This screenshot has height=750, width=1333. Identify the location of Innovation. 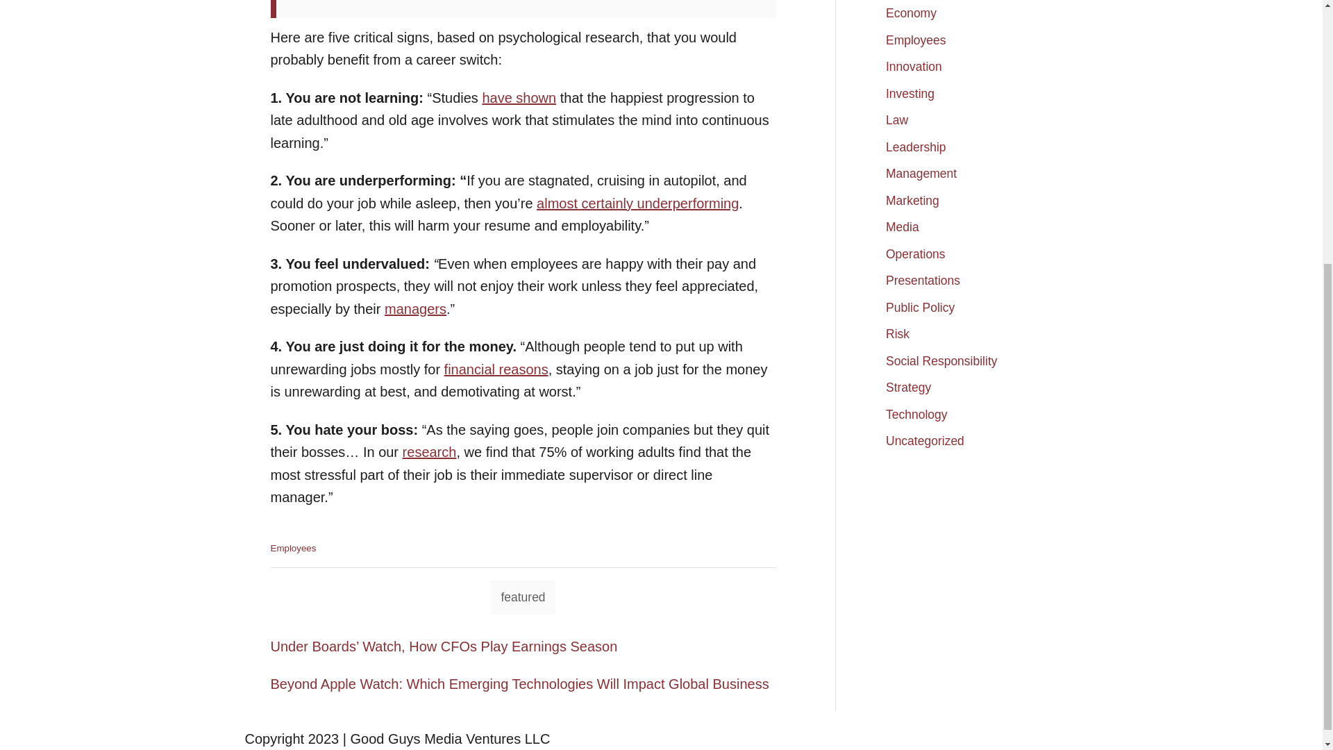
(914, 67).